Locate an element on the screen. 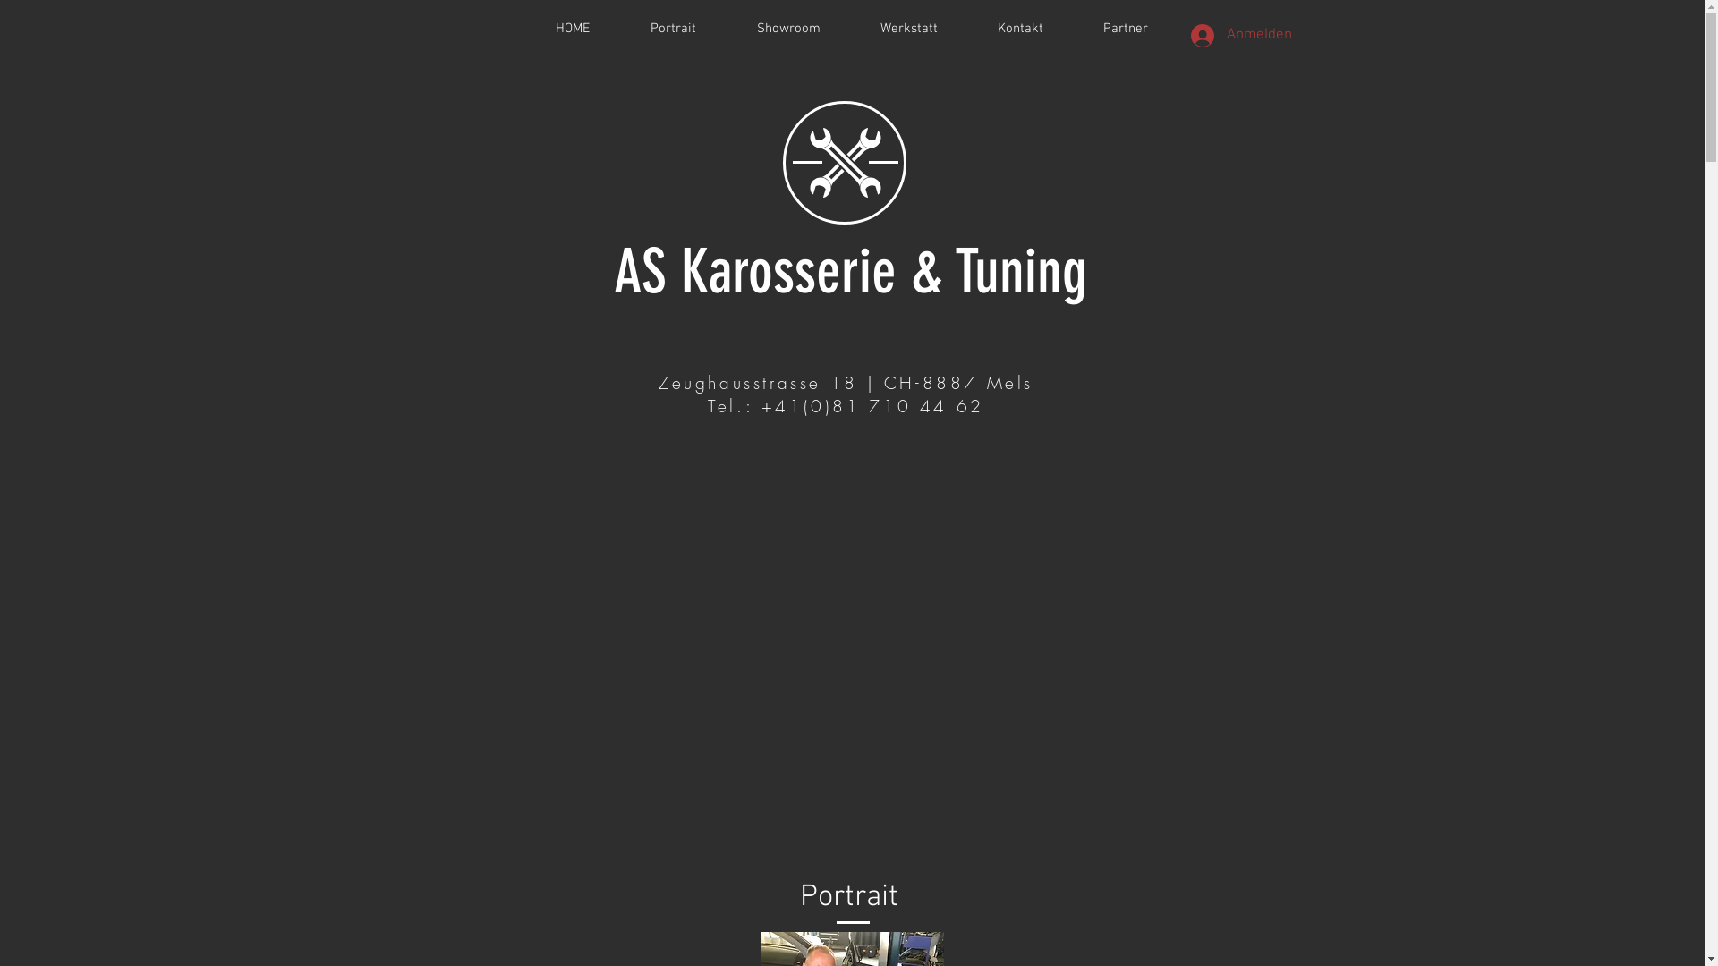  Kontakt is located at coordinates (1021, 29).